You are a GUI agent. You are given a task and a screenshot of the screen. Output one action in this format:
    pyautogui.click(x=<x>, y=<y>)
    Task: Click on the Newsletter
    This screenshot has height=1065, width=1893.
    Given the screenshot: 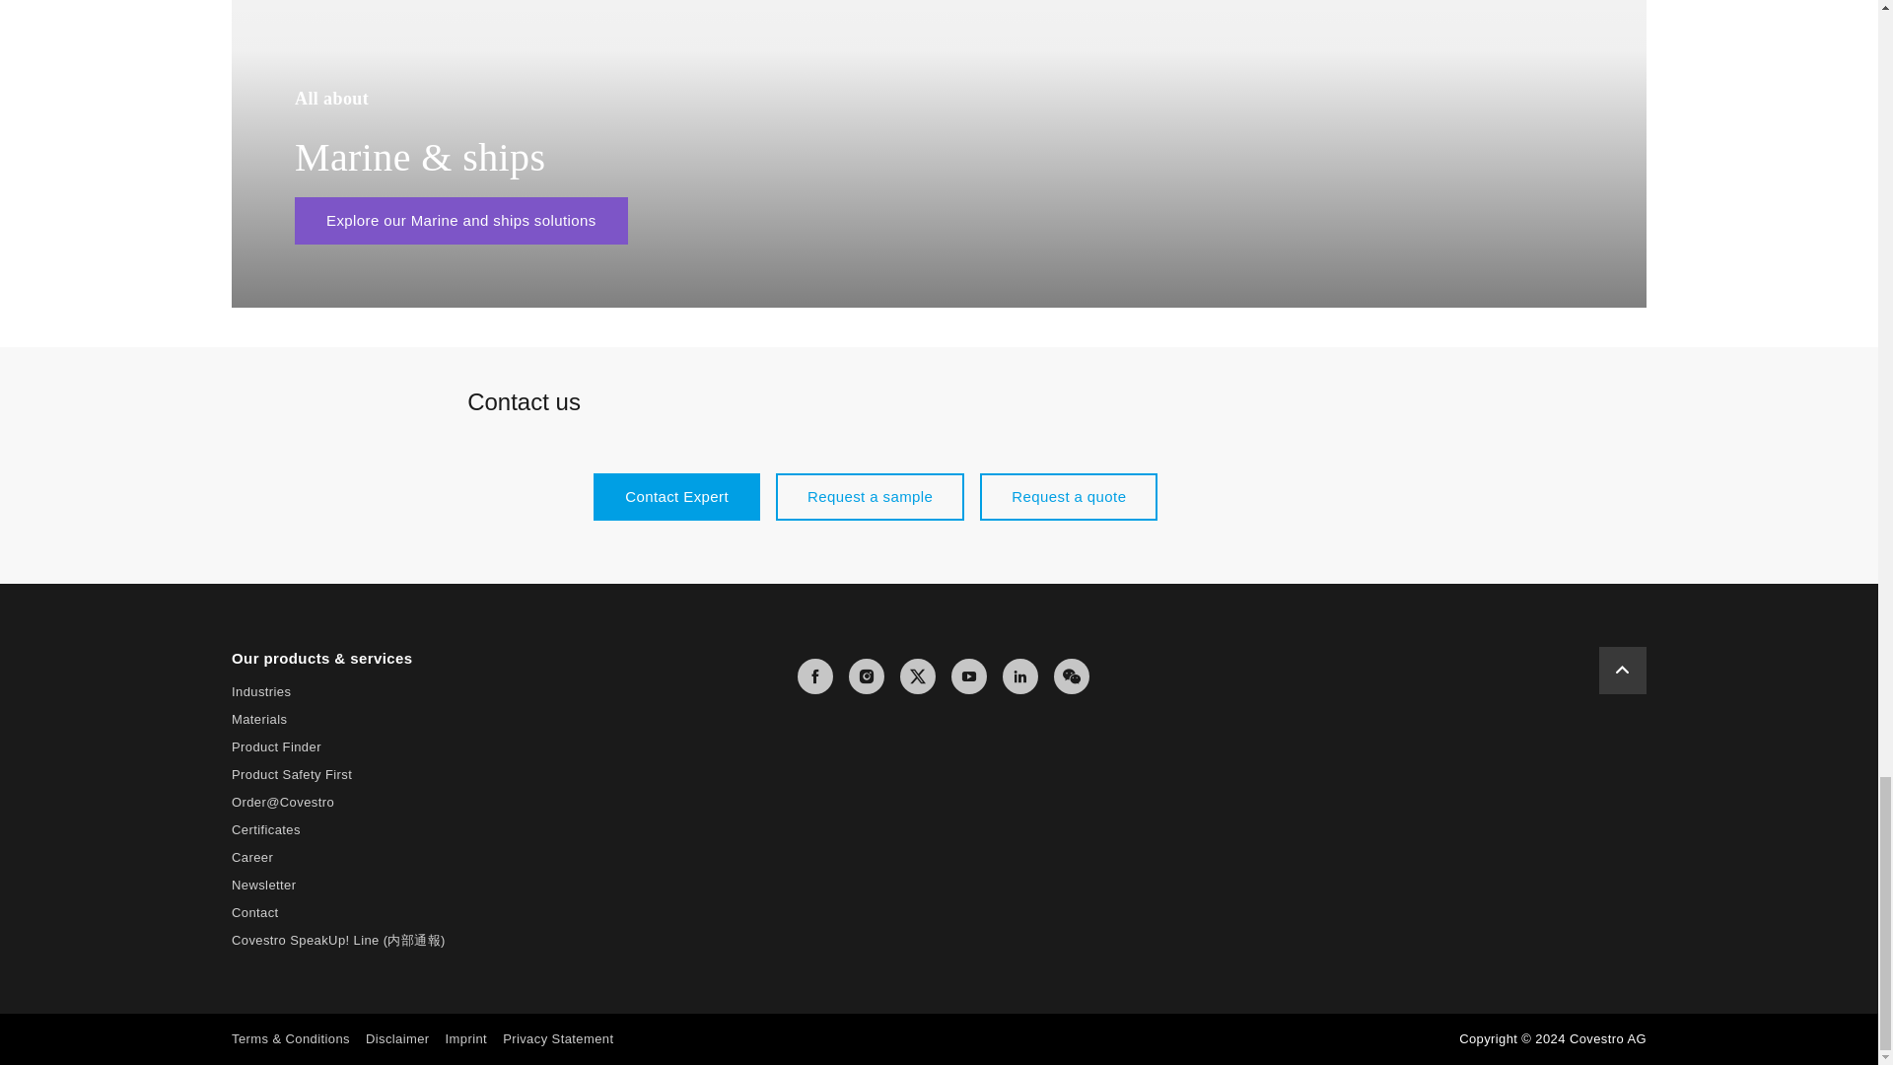 What is the action you would take?
    pyautogui.click(x=262, y=885)
    